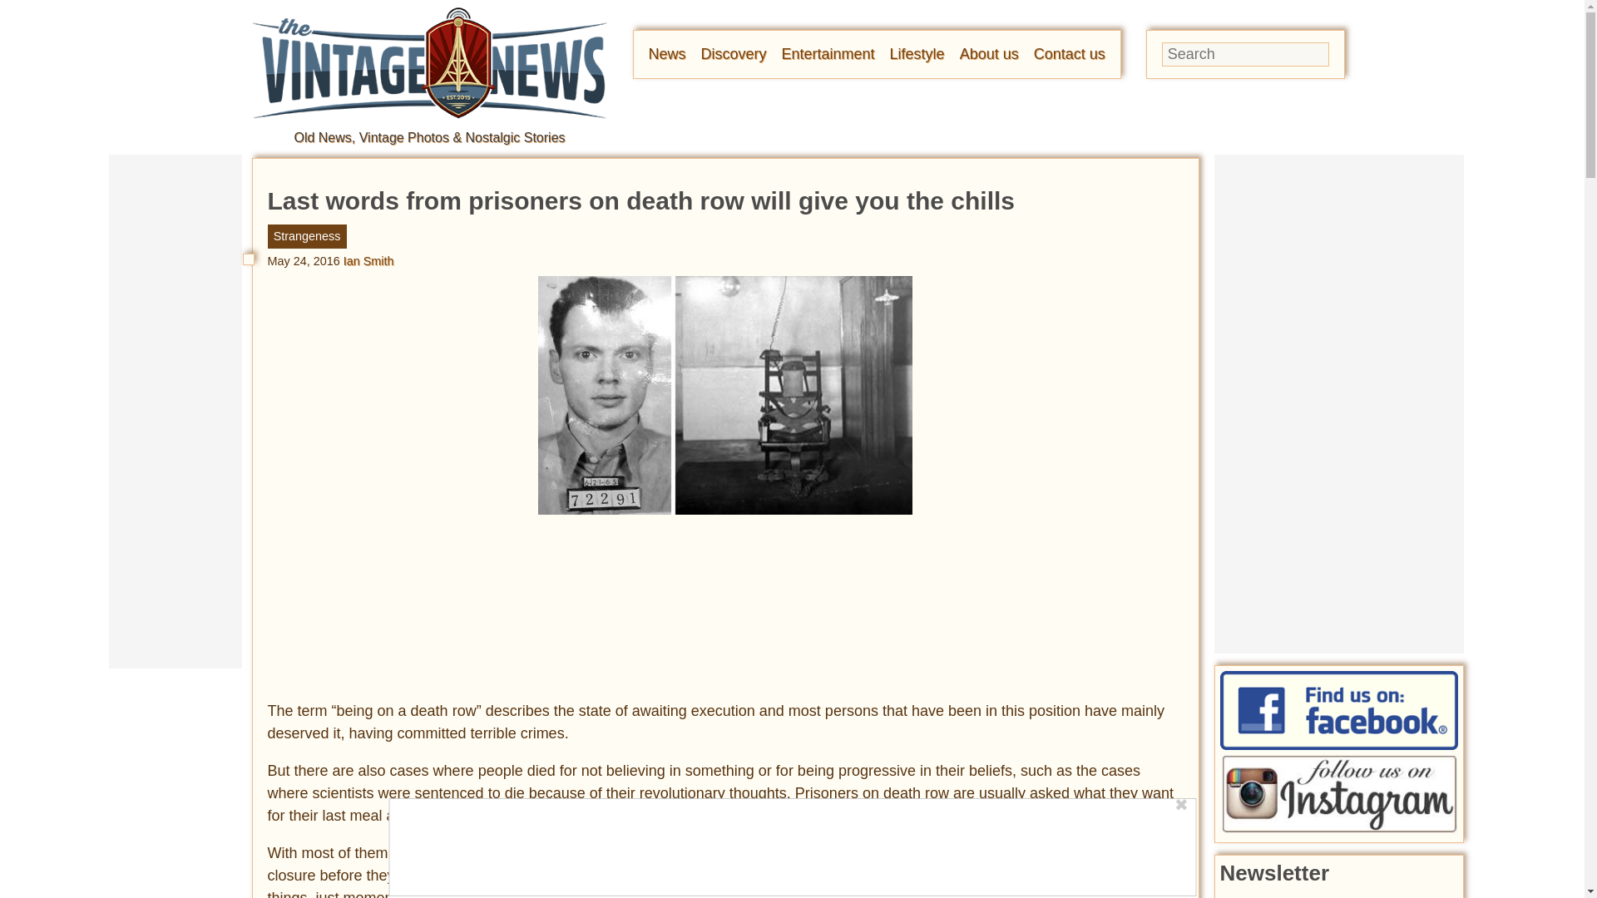 This screenshot has height=898, width=1597. What do you see at coordinates (667, 53) in the screenshot?
I see `News` at bounding box center [667, 53].